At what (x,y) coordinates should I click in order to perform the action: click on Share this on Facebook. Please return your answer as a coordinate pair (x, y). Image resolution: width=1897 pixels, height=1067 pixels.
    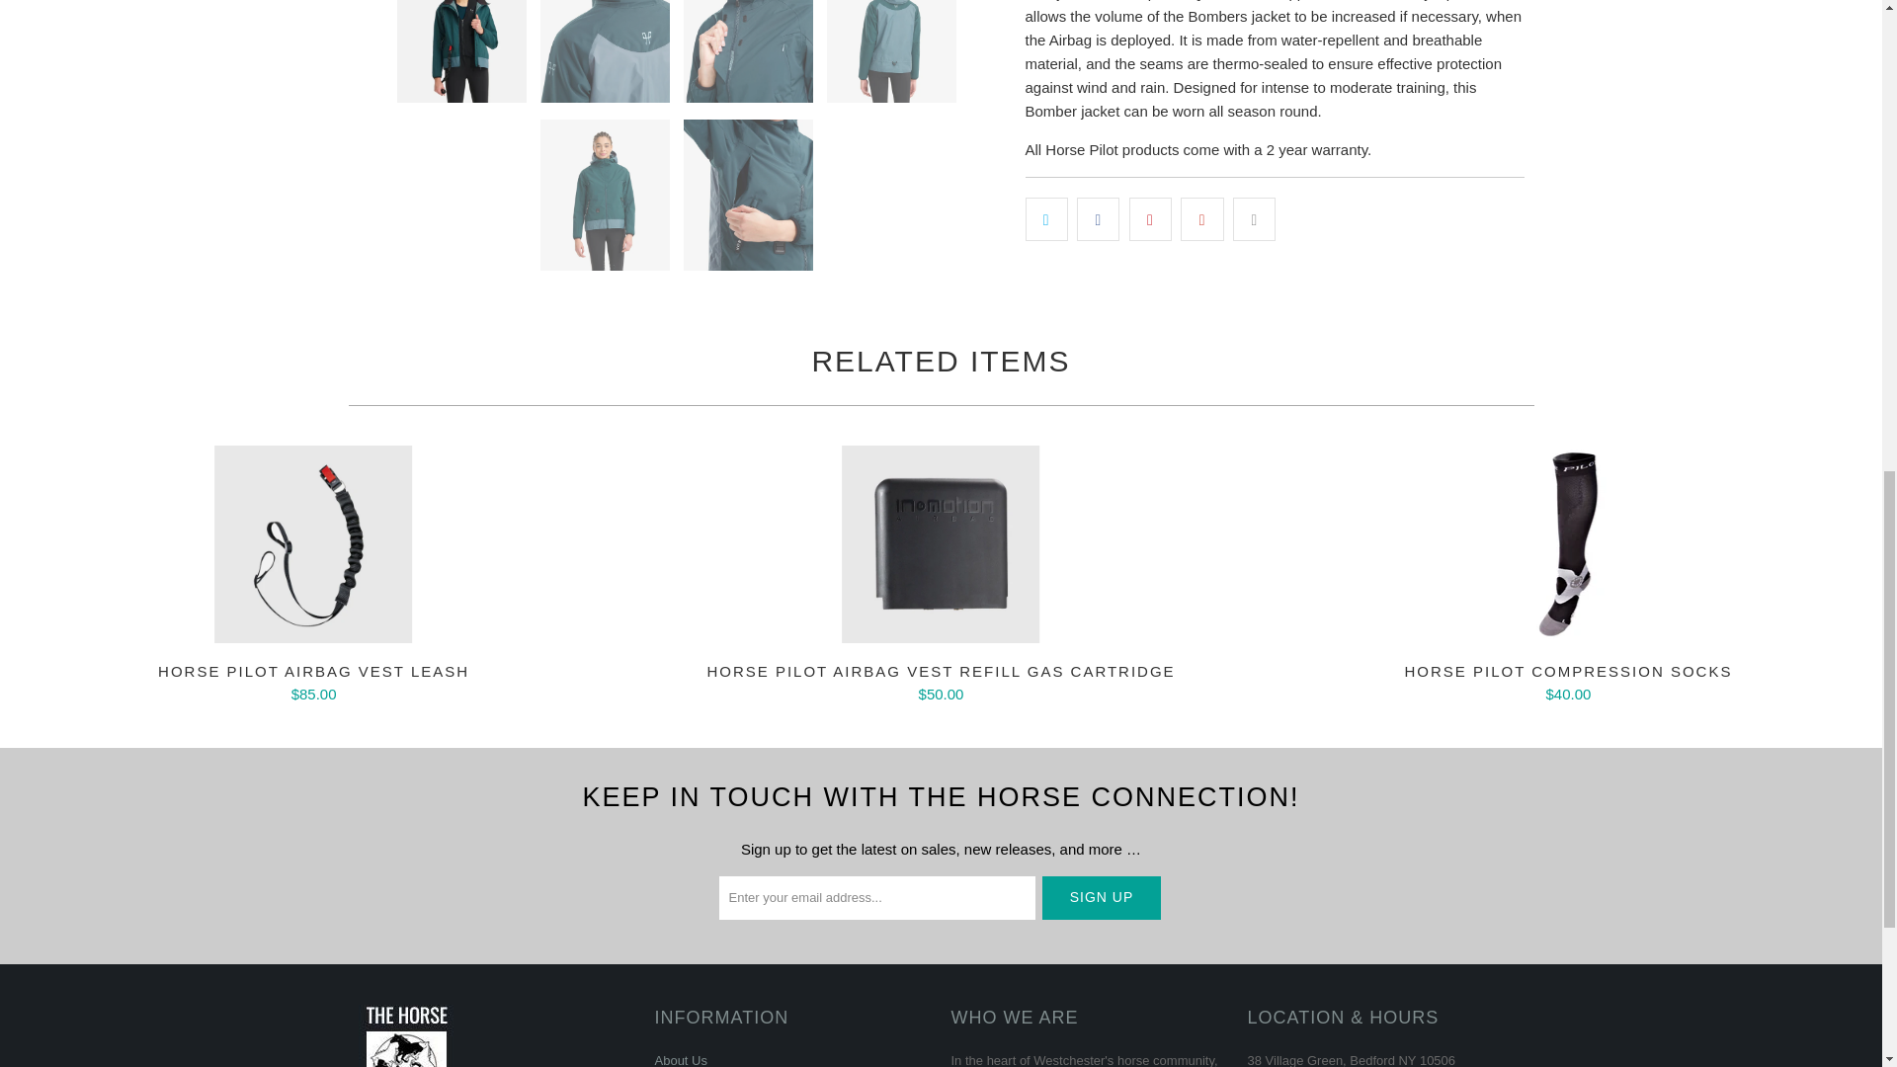
    Looking at the image, I should click on (1098, 219).